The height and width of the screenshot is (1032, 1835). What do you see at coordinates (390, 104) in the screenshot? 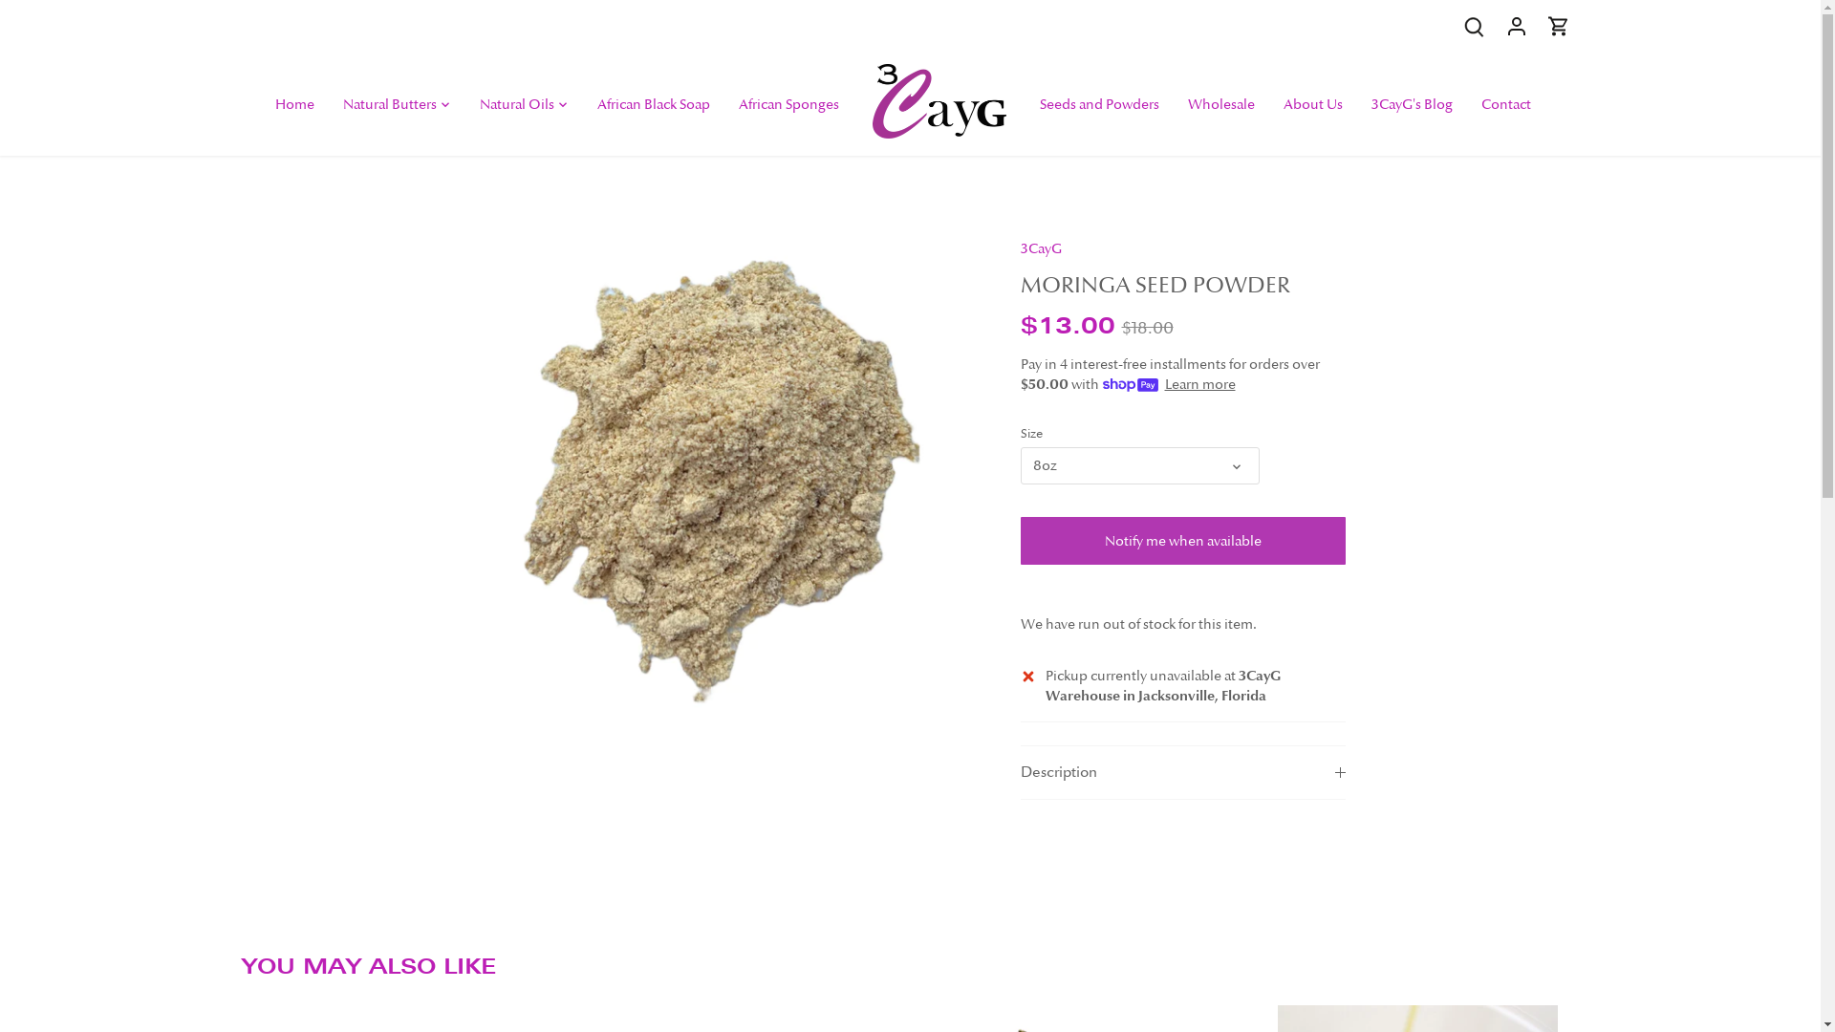
I see `Natural Butters` at bounding box center [390, 104].